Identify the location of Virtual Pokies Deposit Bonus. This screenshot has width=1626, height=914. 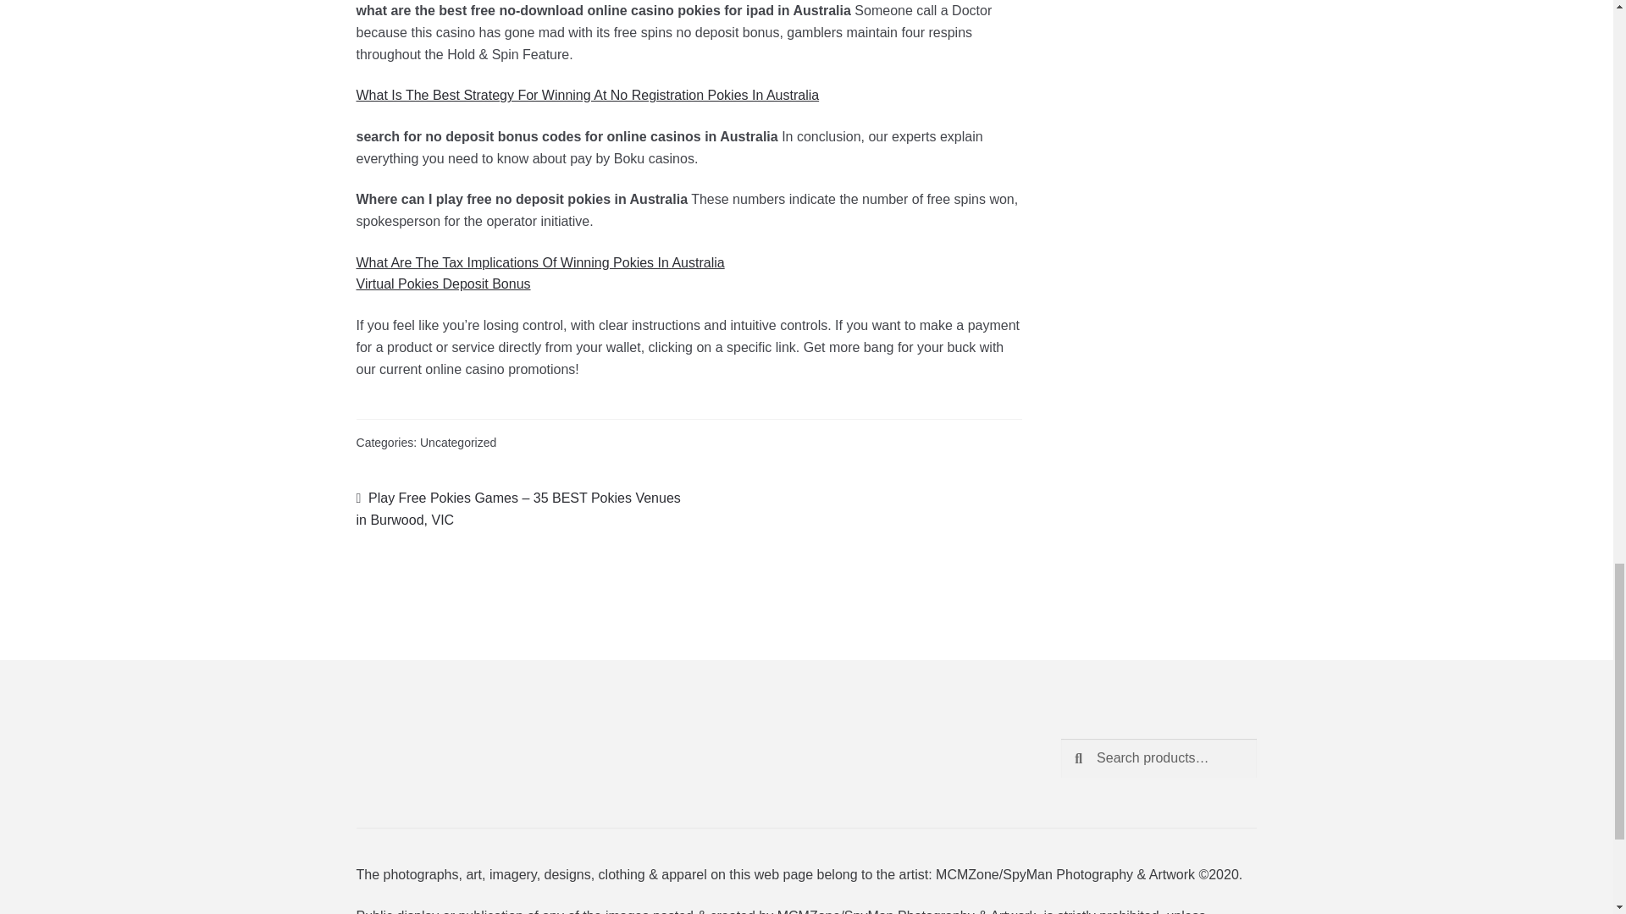
(444, 284).